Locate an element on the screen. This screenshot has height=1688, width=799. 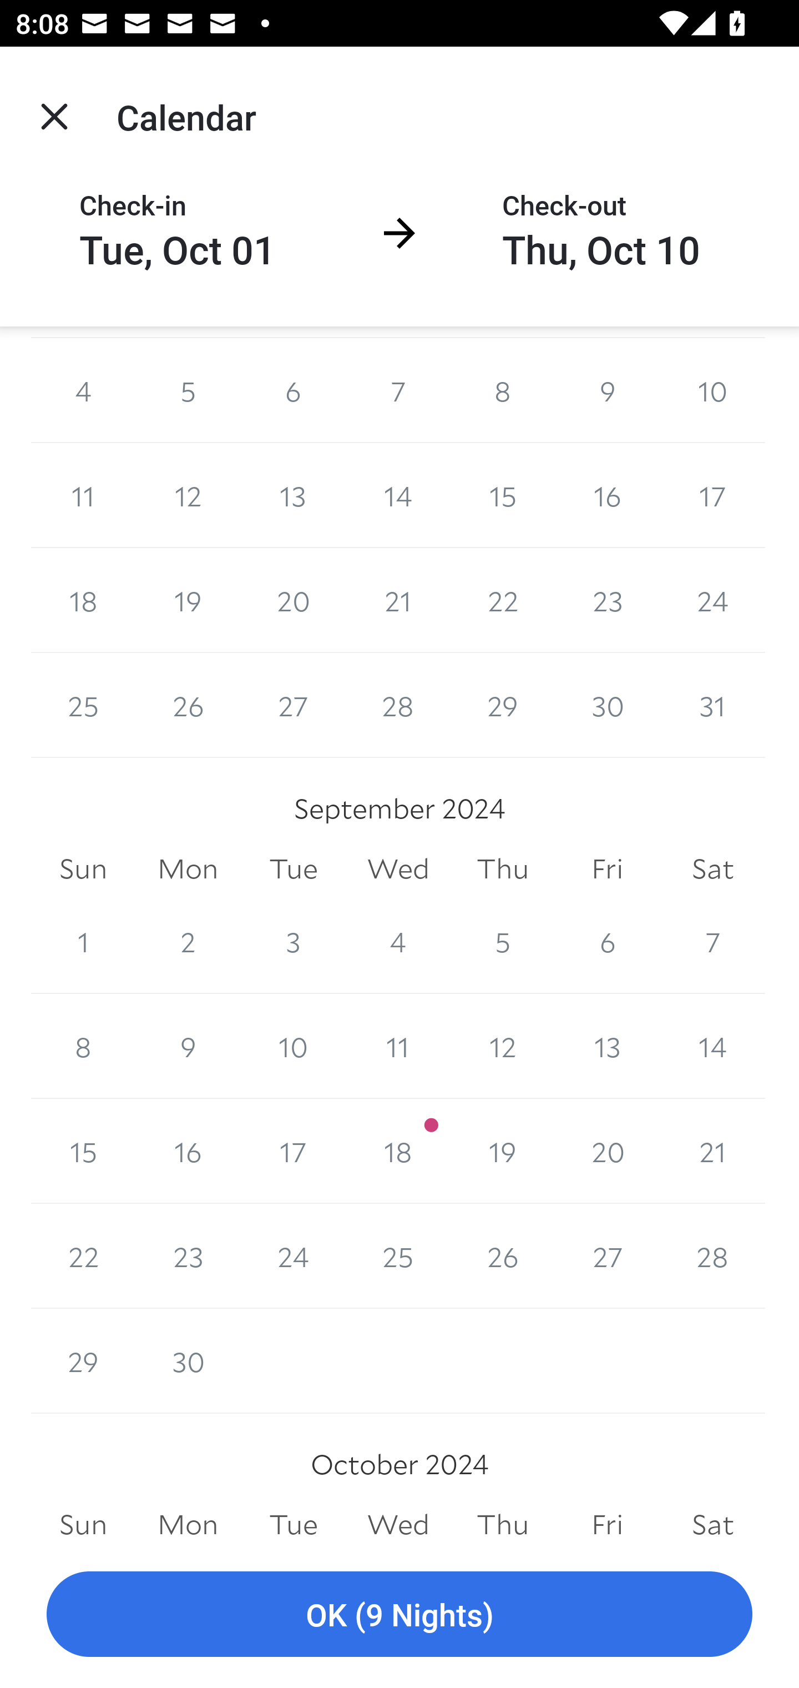
20 20 August 2024 is located at coordinates (293, 601).